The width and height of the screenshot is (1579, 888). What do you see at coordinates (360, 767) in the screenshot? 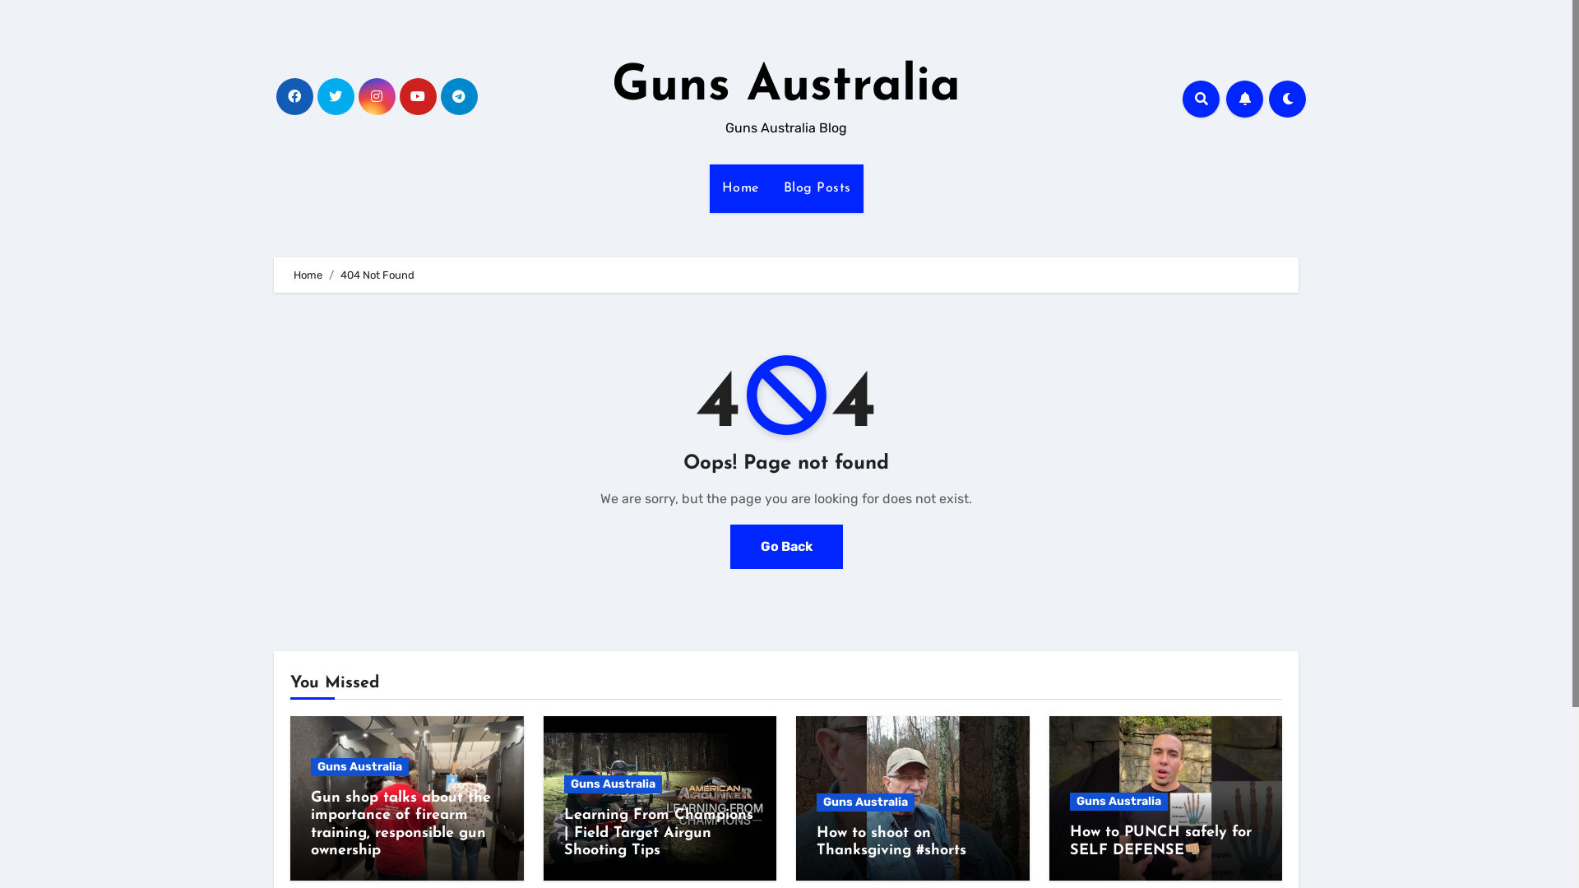
I see `Guns Australia` at bounding box center [360, 767].